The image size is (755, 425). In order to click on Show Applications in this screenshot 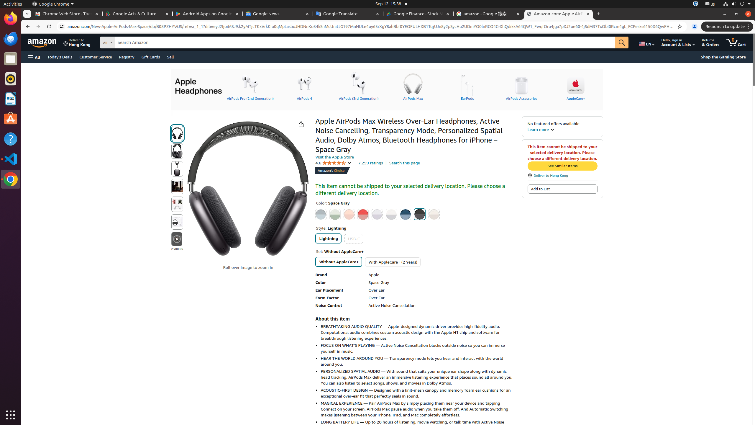, I will do `click(11, 415)`.